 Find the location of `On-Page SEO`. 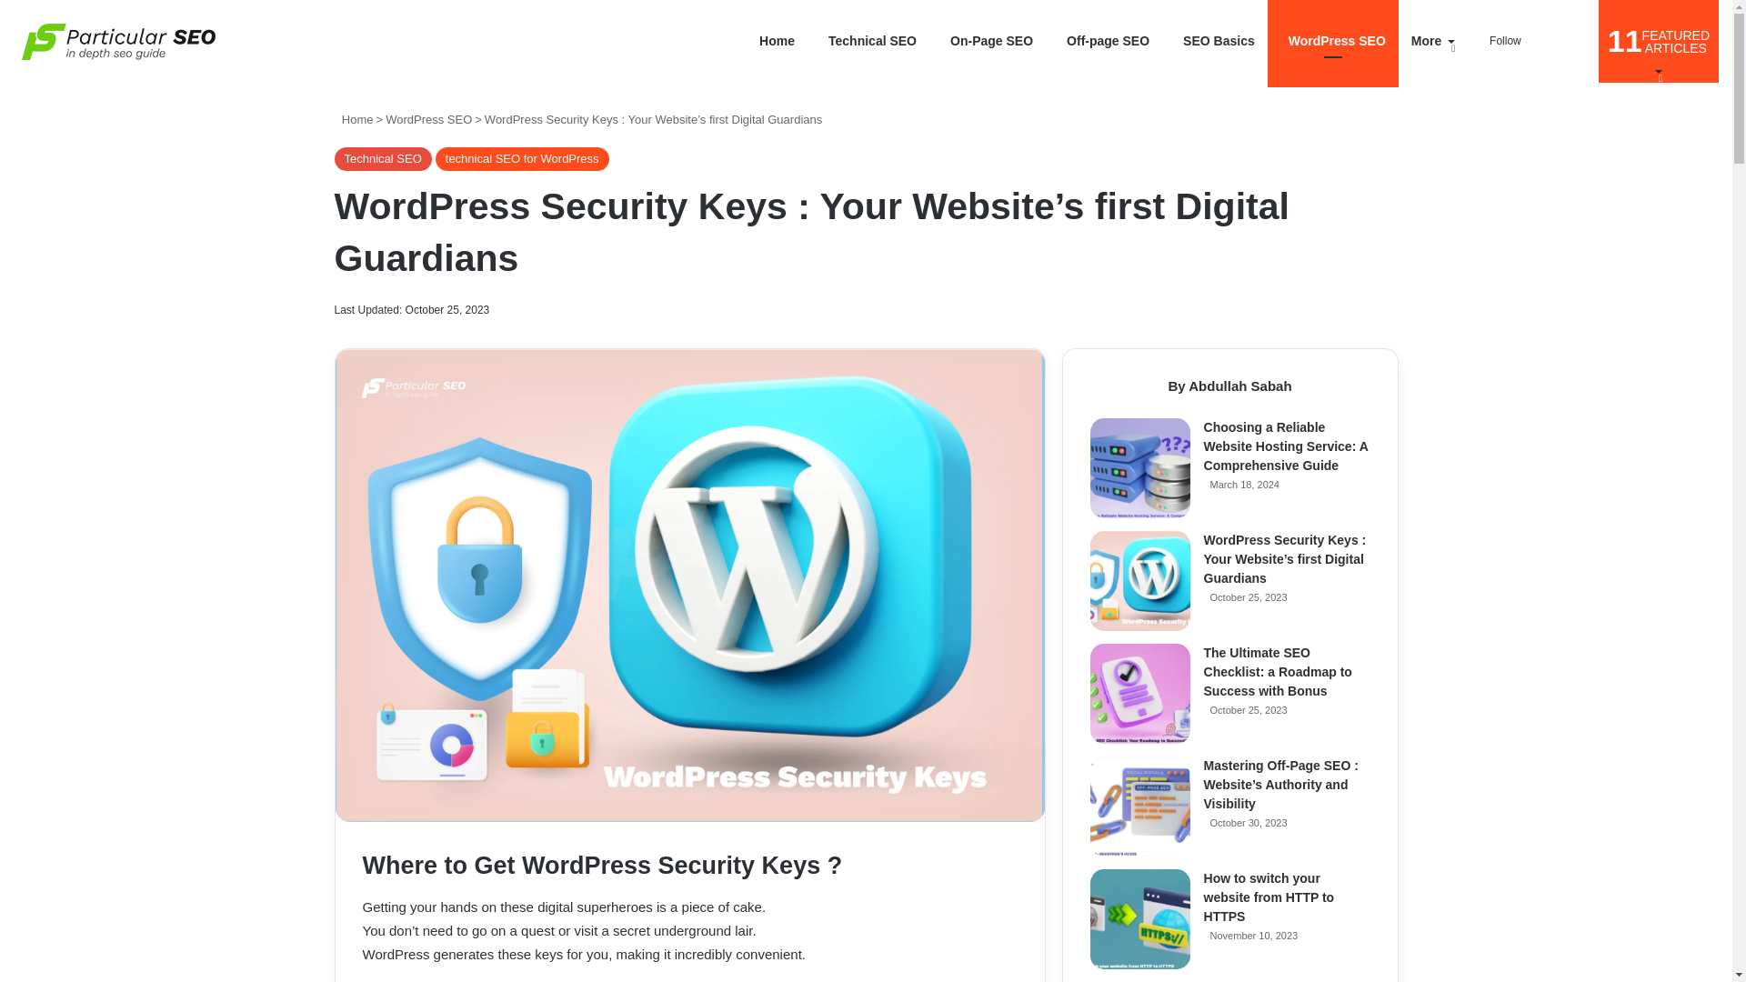

On-Page SEO is located at coordinates (988, 41).